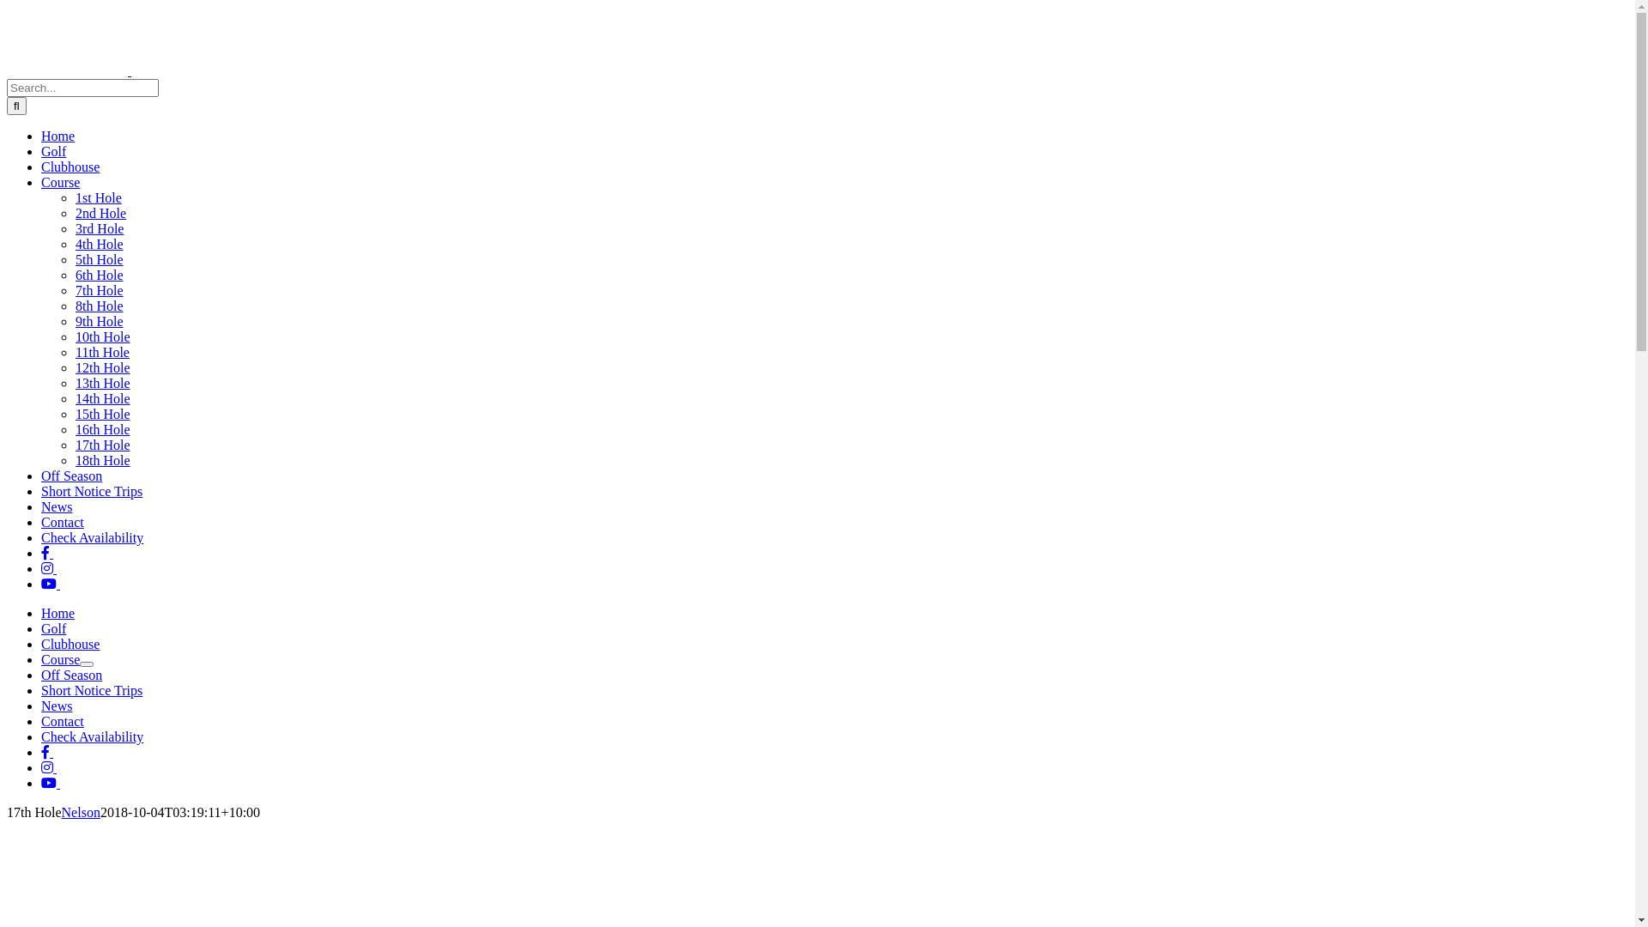 The image size is (1648, 927). I want to click on News, so click(57, 506).